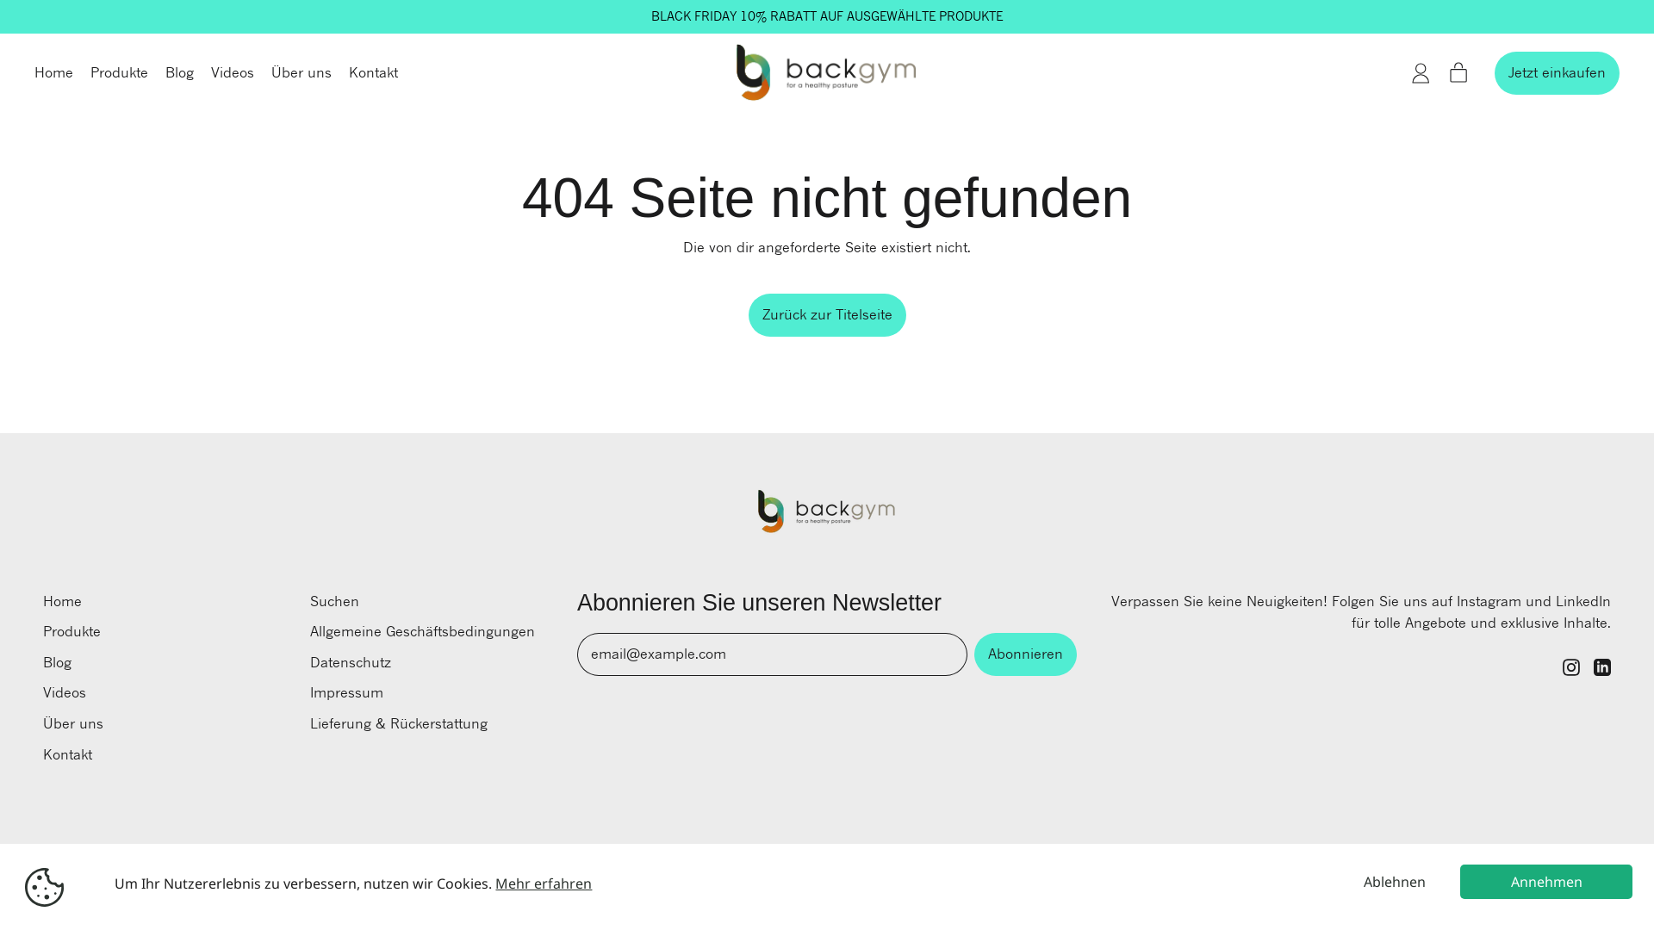 The image size is (1654, 930). I want to click on Mehr erfahren, so click(544, 883).